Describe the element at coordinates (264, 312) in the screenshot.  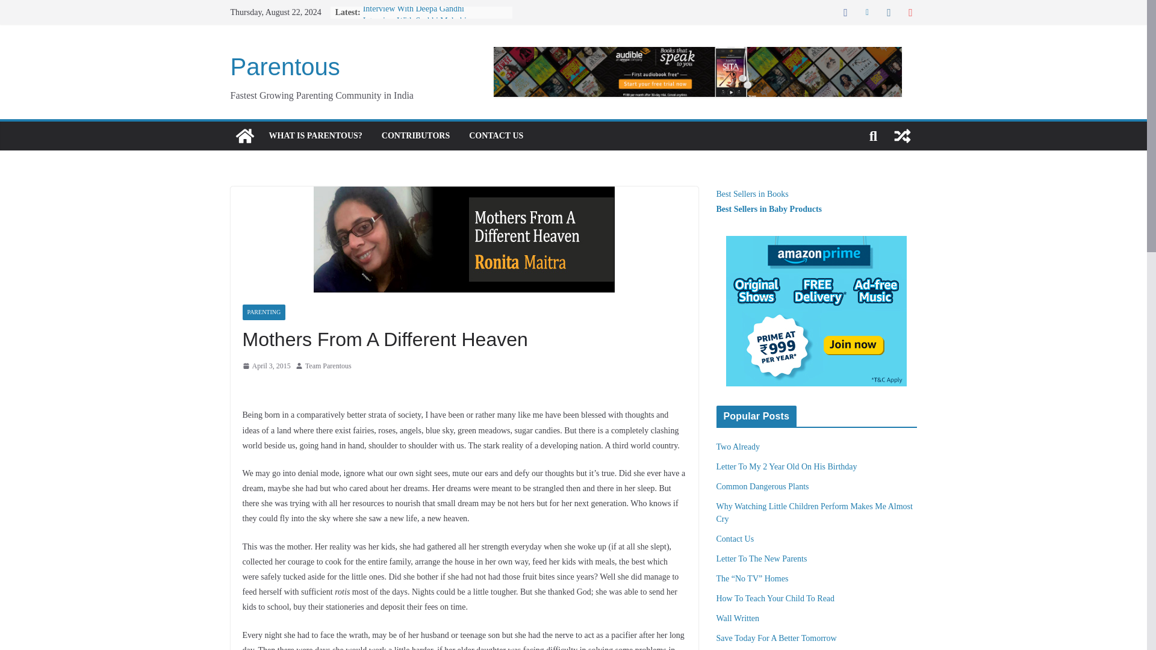
I see `PARENTING` at that location.